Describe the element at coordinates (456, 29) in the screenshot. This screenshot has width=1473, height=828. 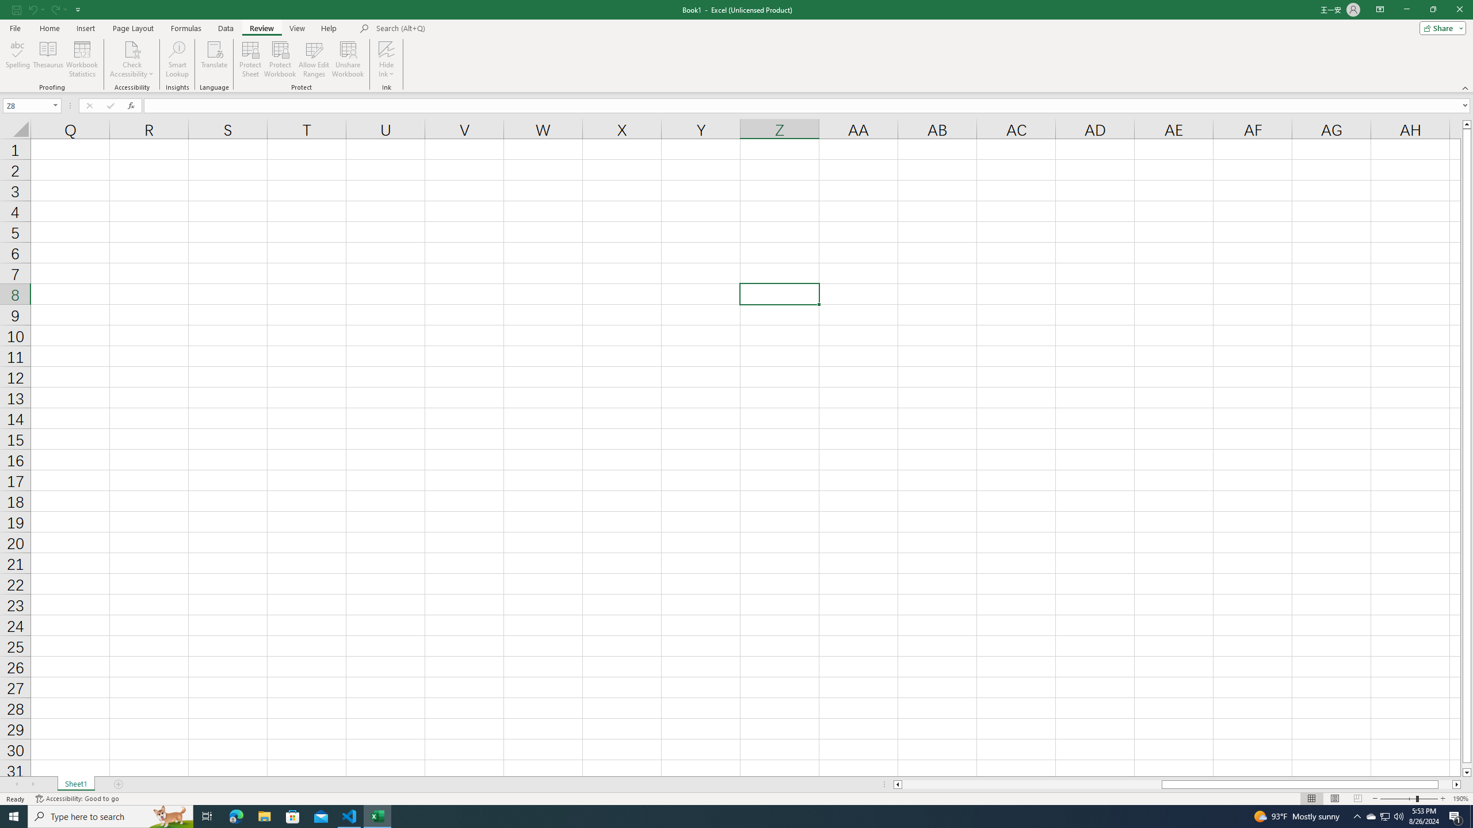
I see `Microsoft search` at that location.